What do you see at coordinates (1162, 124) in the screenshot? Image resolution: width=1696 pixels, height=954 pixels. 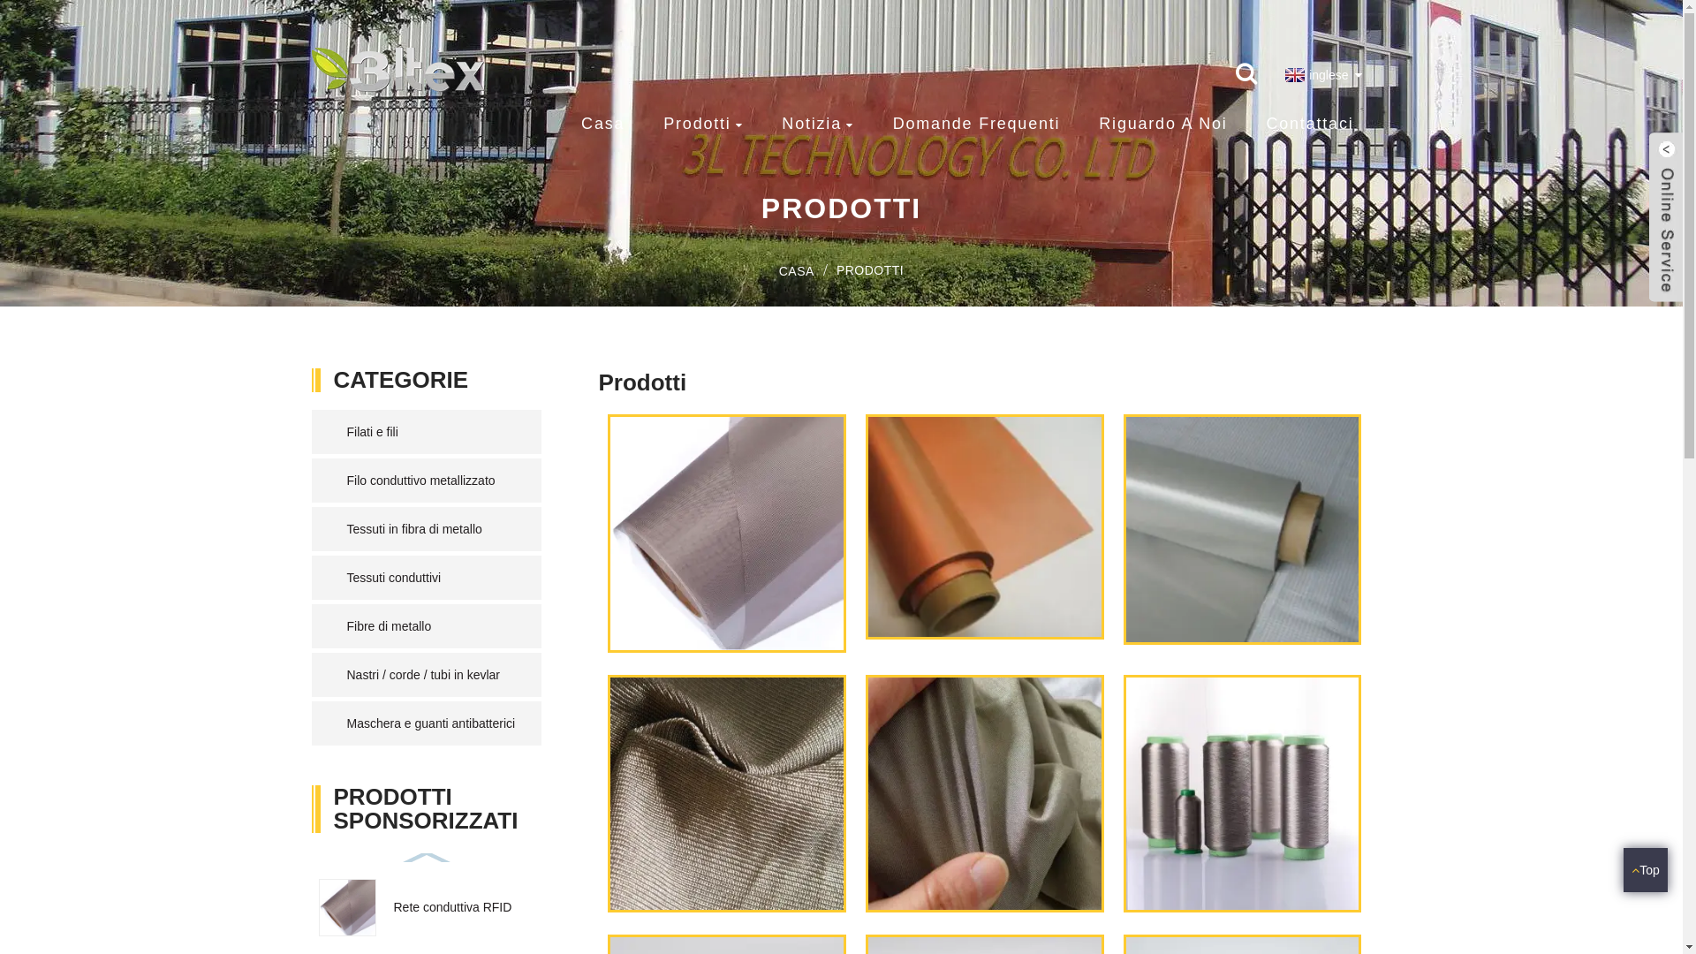 I see `Riguardo A Noi` at bounding box center [1162, 124].